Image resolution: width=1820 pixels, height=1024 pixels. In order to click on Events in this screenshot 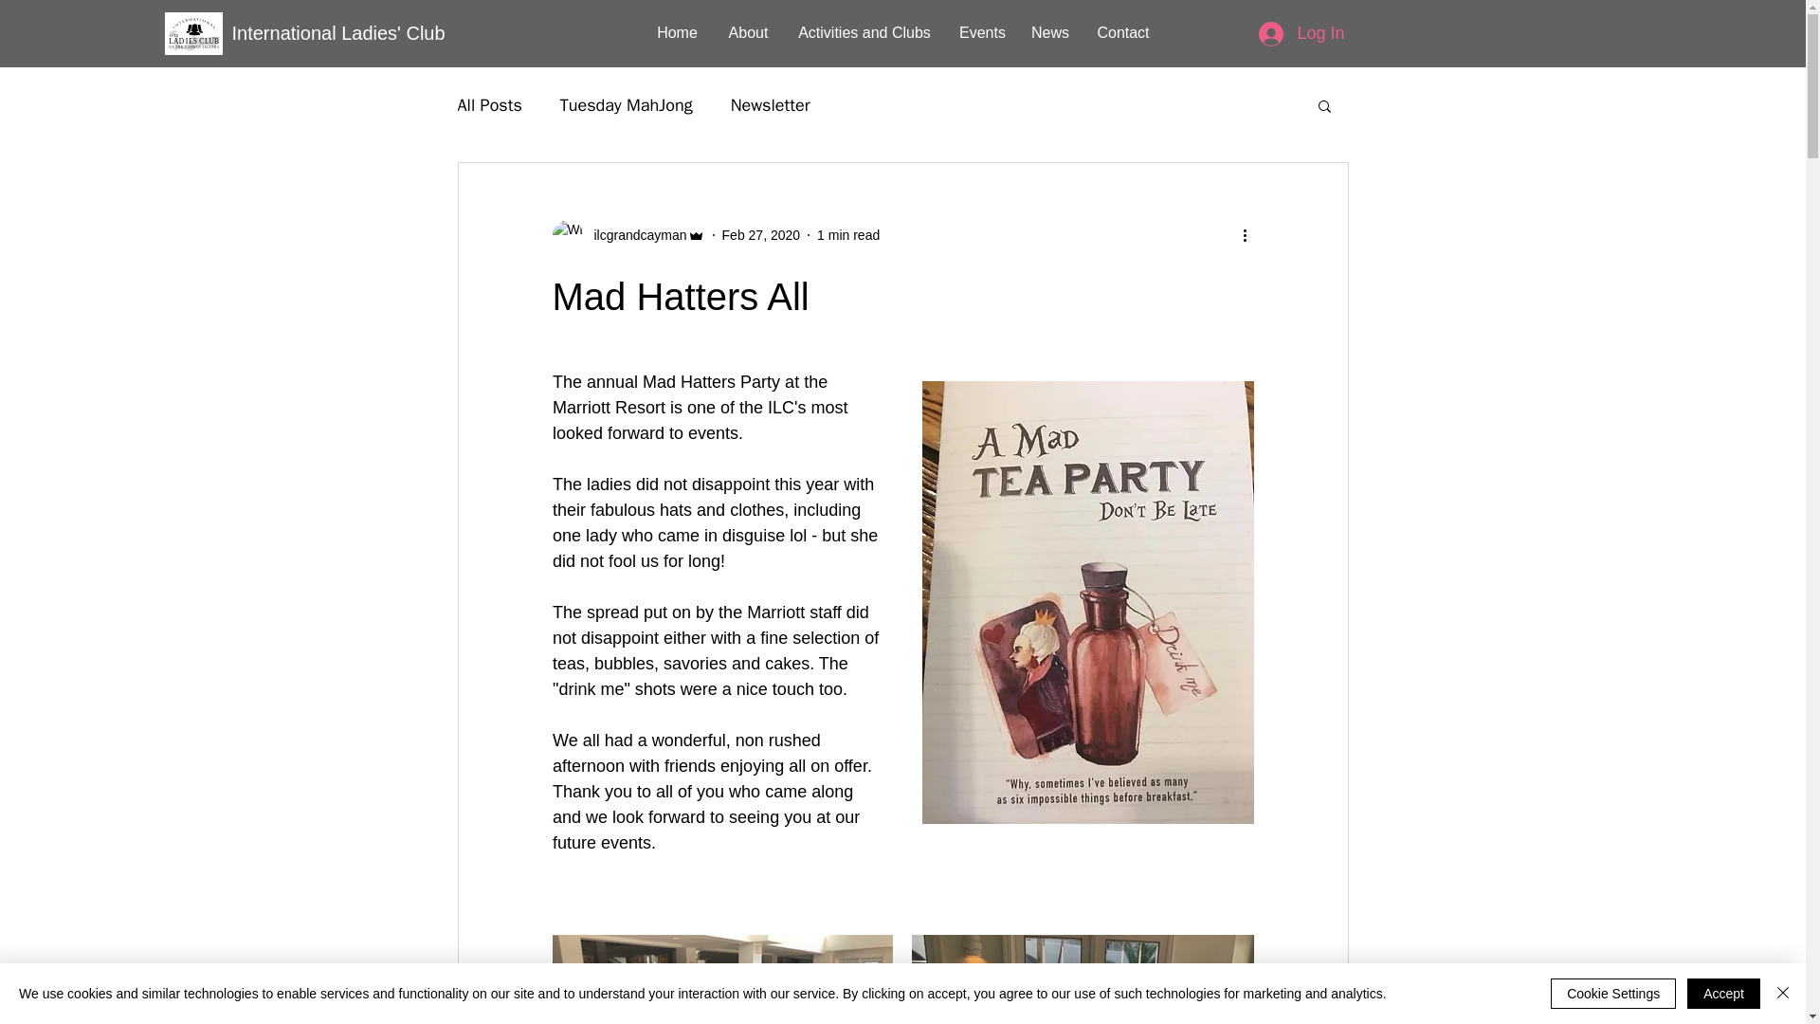, I will do `click(193, 33)`.